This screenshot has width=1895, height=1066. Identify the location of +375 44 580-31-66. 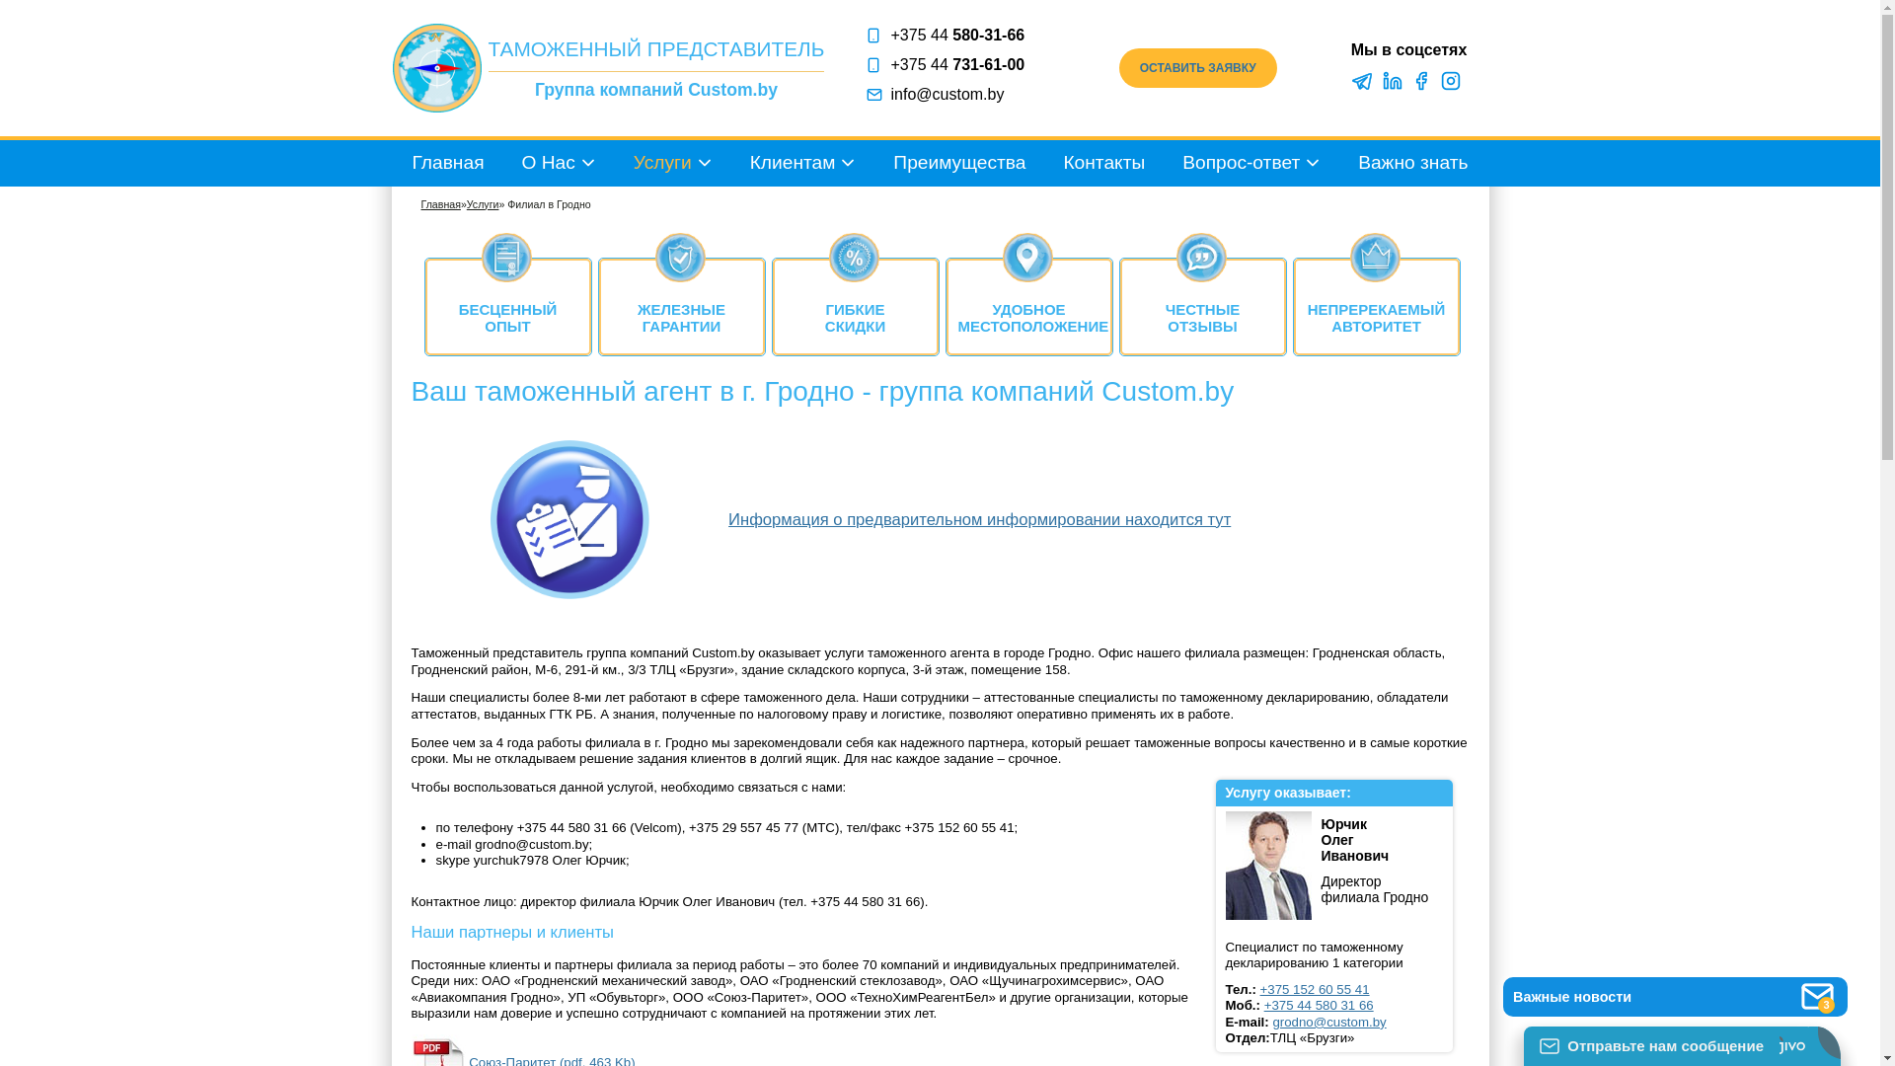
(963, 36).